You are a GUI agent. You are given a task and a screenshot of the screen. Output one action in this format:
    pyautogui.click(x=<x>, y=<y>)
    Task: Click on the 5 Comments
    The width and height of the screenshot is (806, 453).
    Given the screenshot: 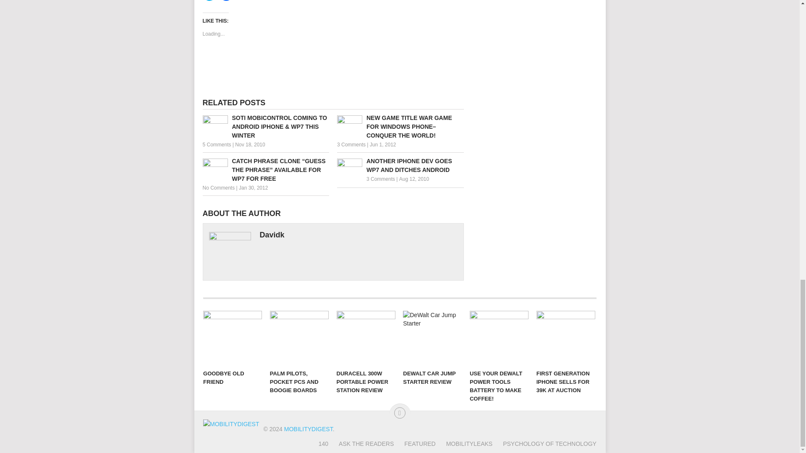 What is the action you would take?
    pyautogui.click(x=216, y=145)
    